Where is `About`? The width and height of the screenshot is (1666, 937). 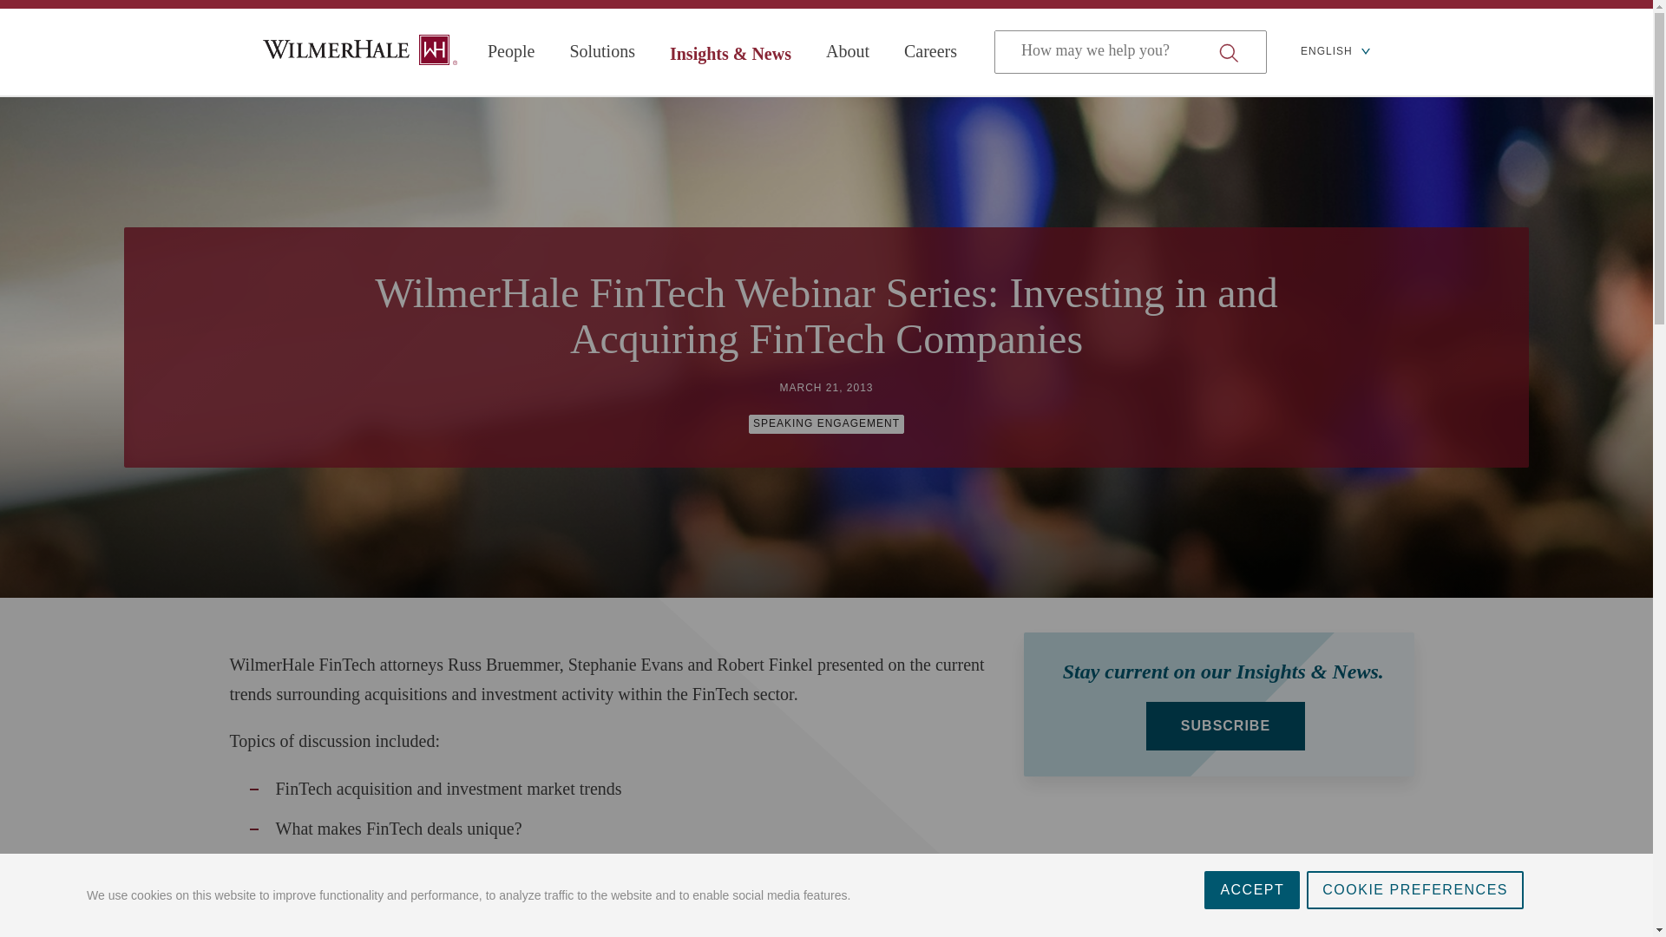
About is located at coordinates (848, 51).